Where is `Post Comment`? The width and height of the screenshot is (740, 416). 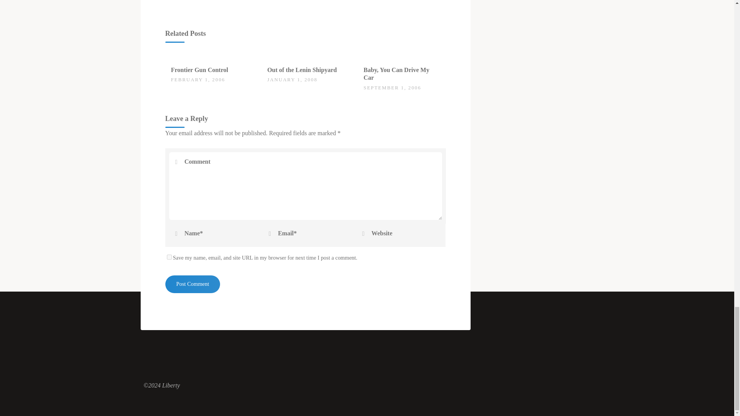
Post Comment is located at coordinates (192, 284).